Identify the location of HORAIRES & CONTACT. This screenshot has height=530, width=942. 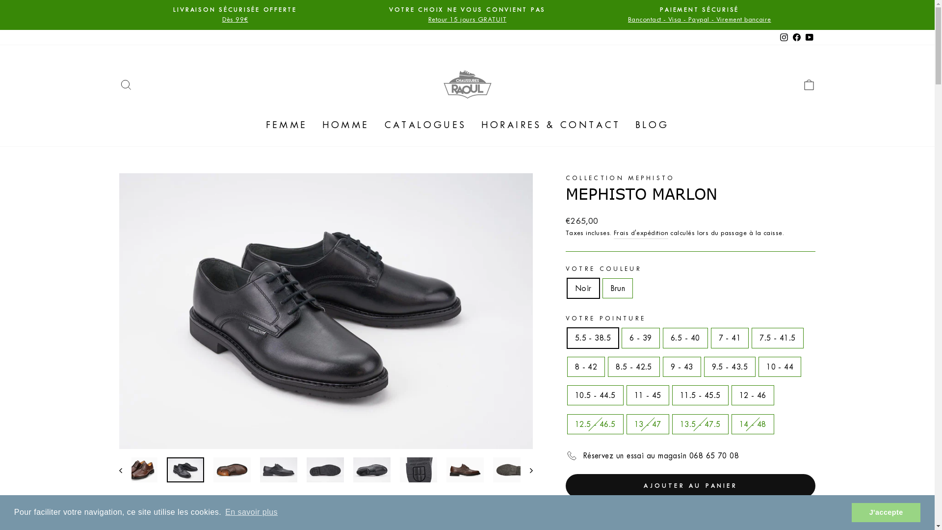
(551, 125).